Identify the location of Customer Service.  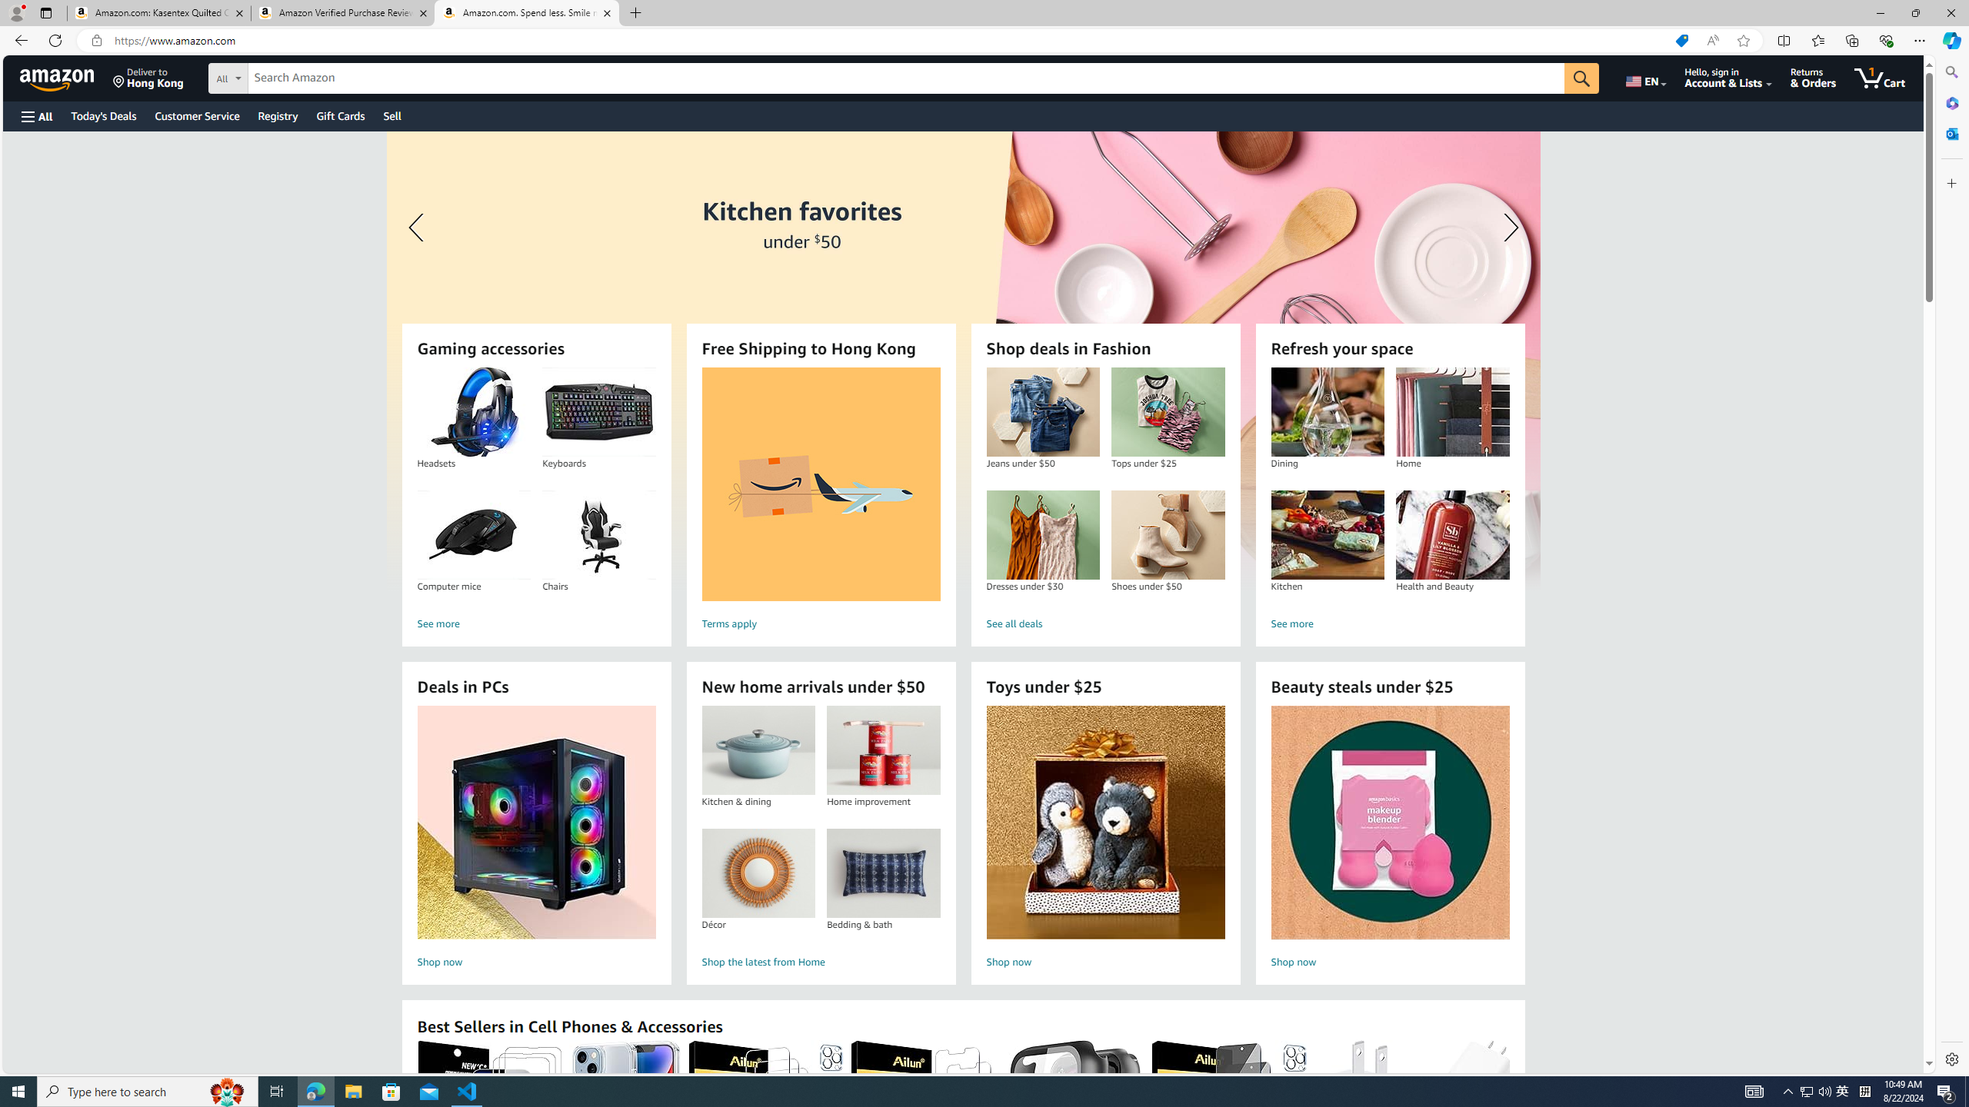
(198, 115).